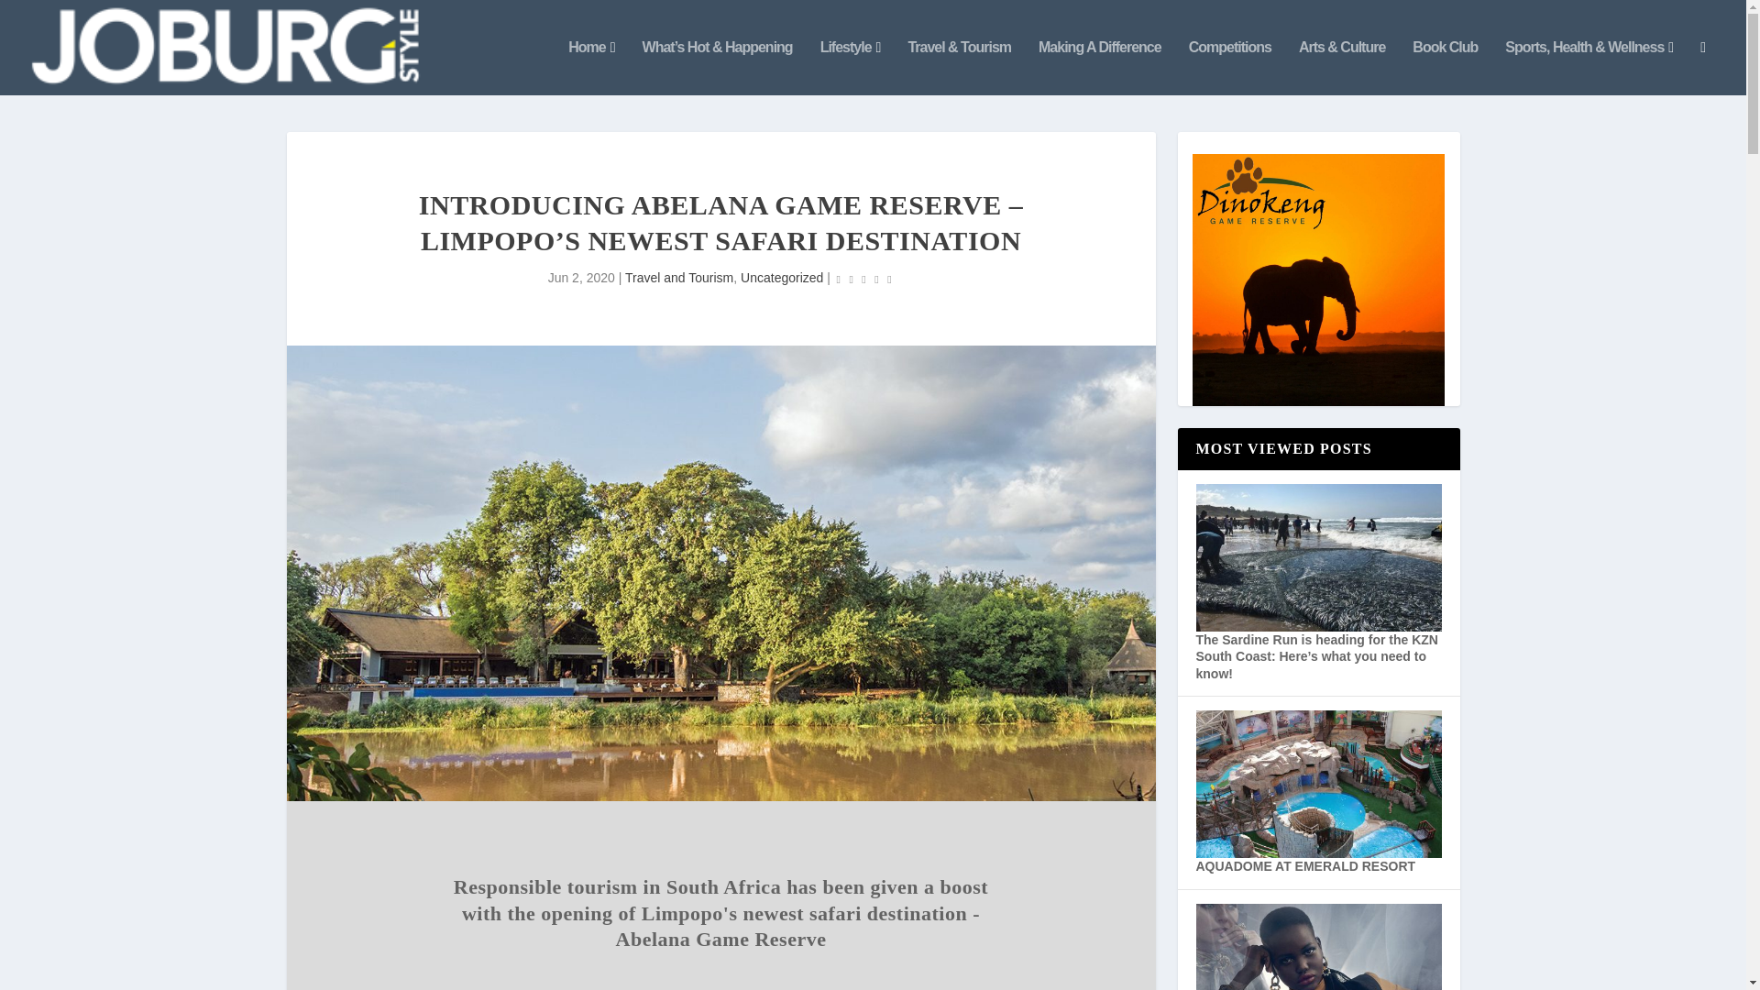 The height and width of the screenshot is (990, 1760). Describe the element at coordinates (1445, 68) in the screenshot. I see `Book Club` at that location.